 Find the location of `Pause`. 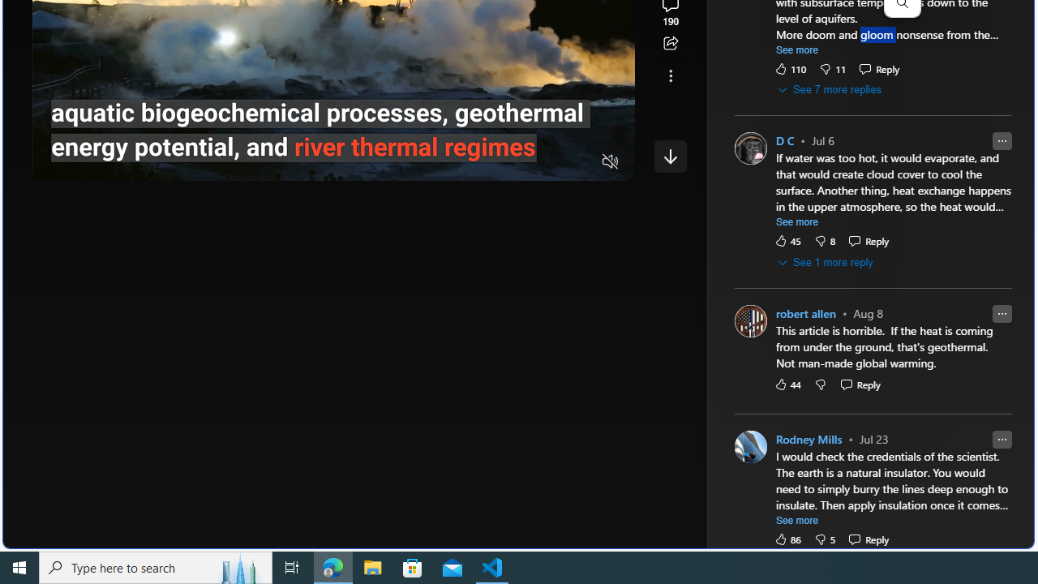

Pause is located at coordinates (56, 162).